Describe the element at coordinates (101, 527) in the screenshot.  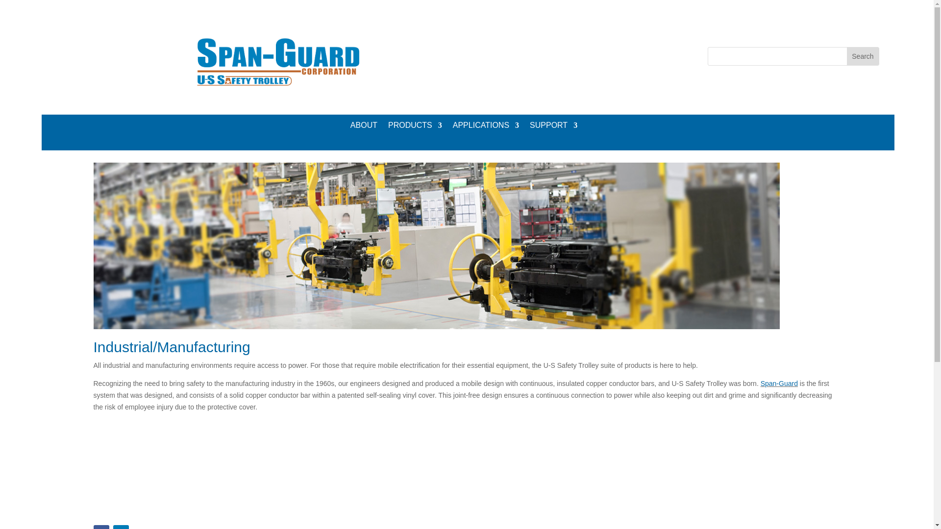
I see `Follow on Facebook` at that location.